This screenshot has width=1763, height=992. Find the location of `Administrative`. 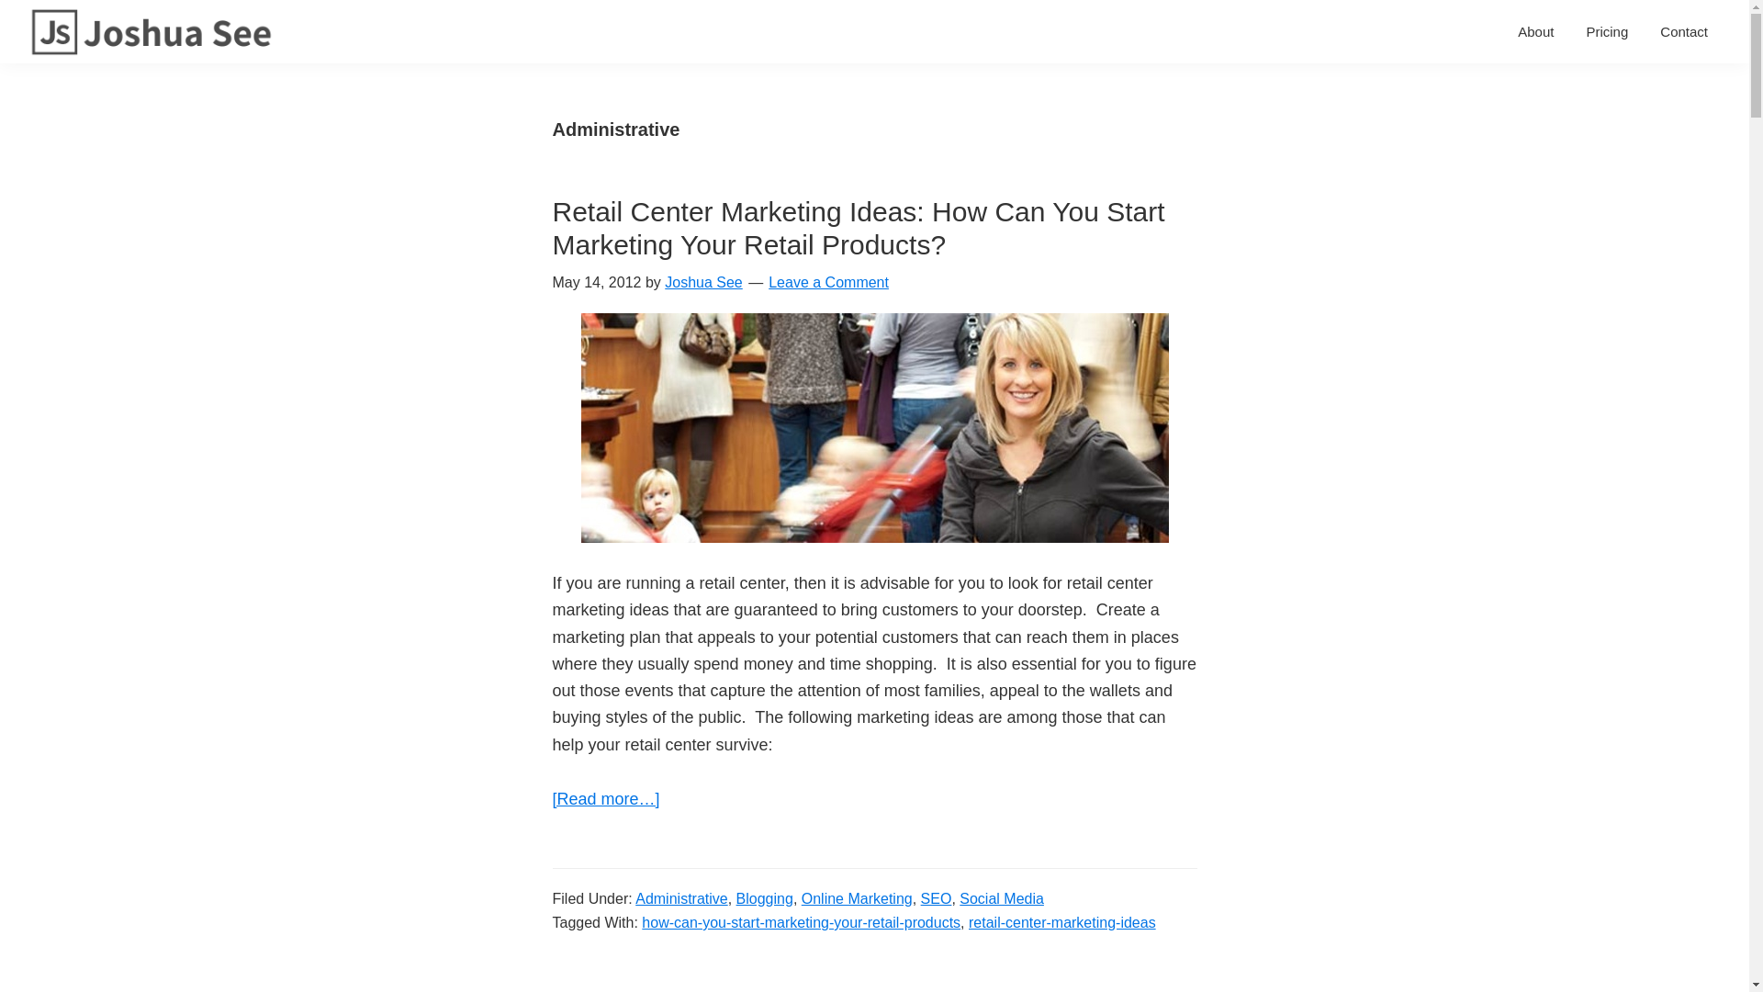

Administrative is located at coordinates (680, 898).